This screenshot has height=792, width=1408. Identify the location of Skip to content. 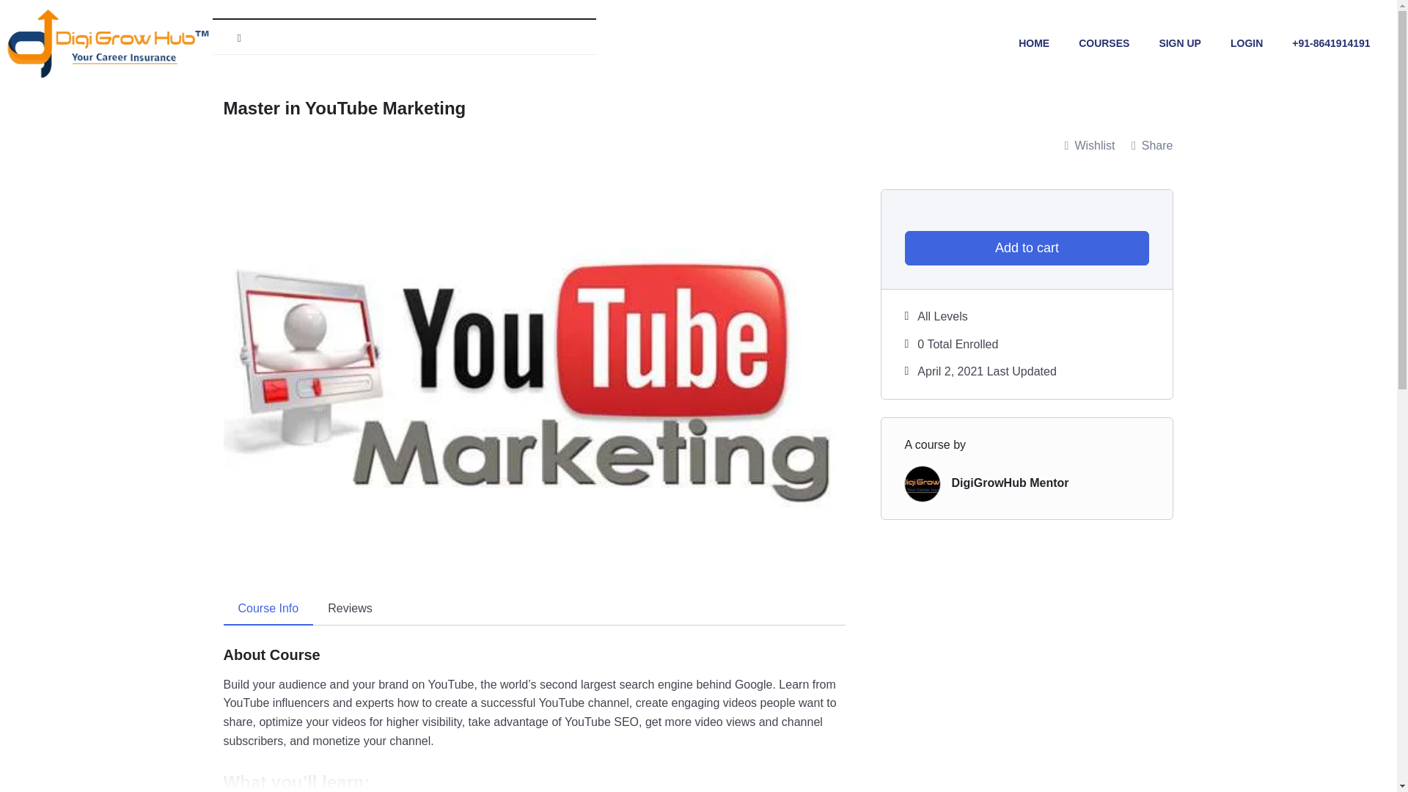
(11, 31).